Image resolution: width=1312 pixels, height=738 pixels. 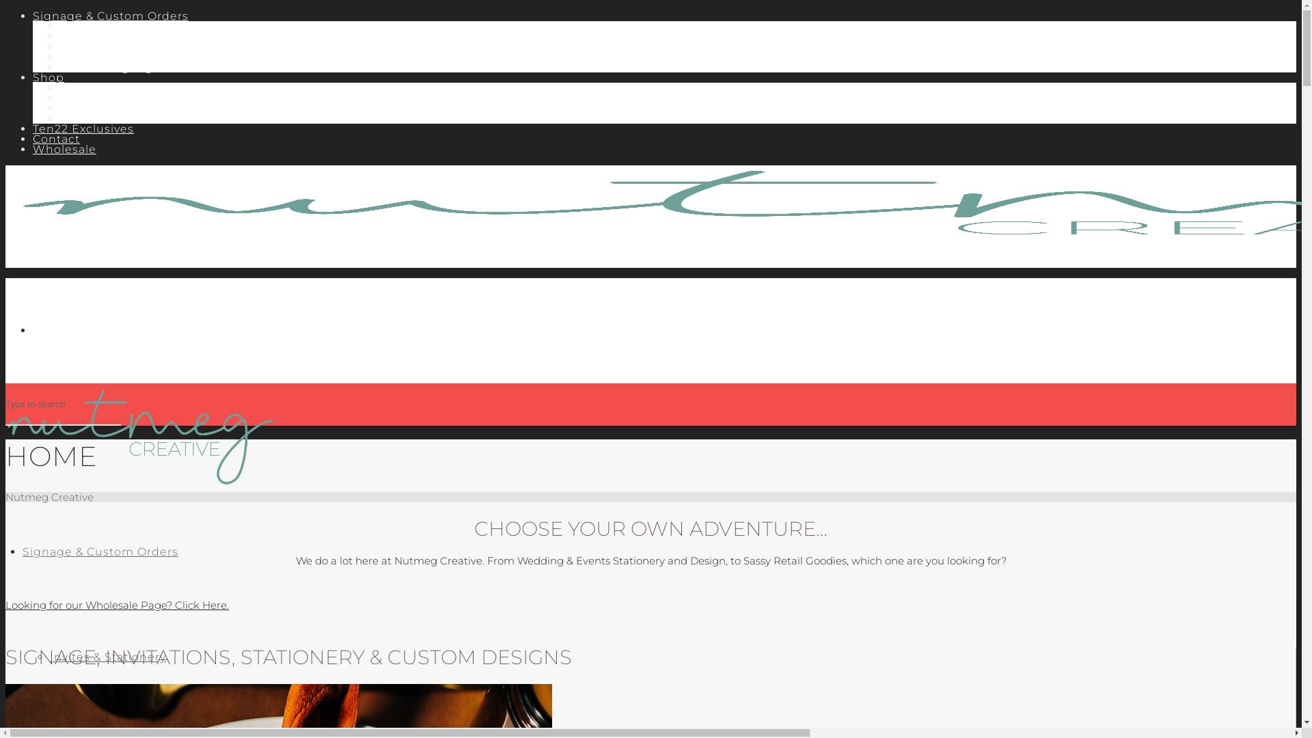 I want to click on Pieces for Hire, so click(x=104, y=46).